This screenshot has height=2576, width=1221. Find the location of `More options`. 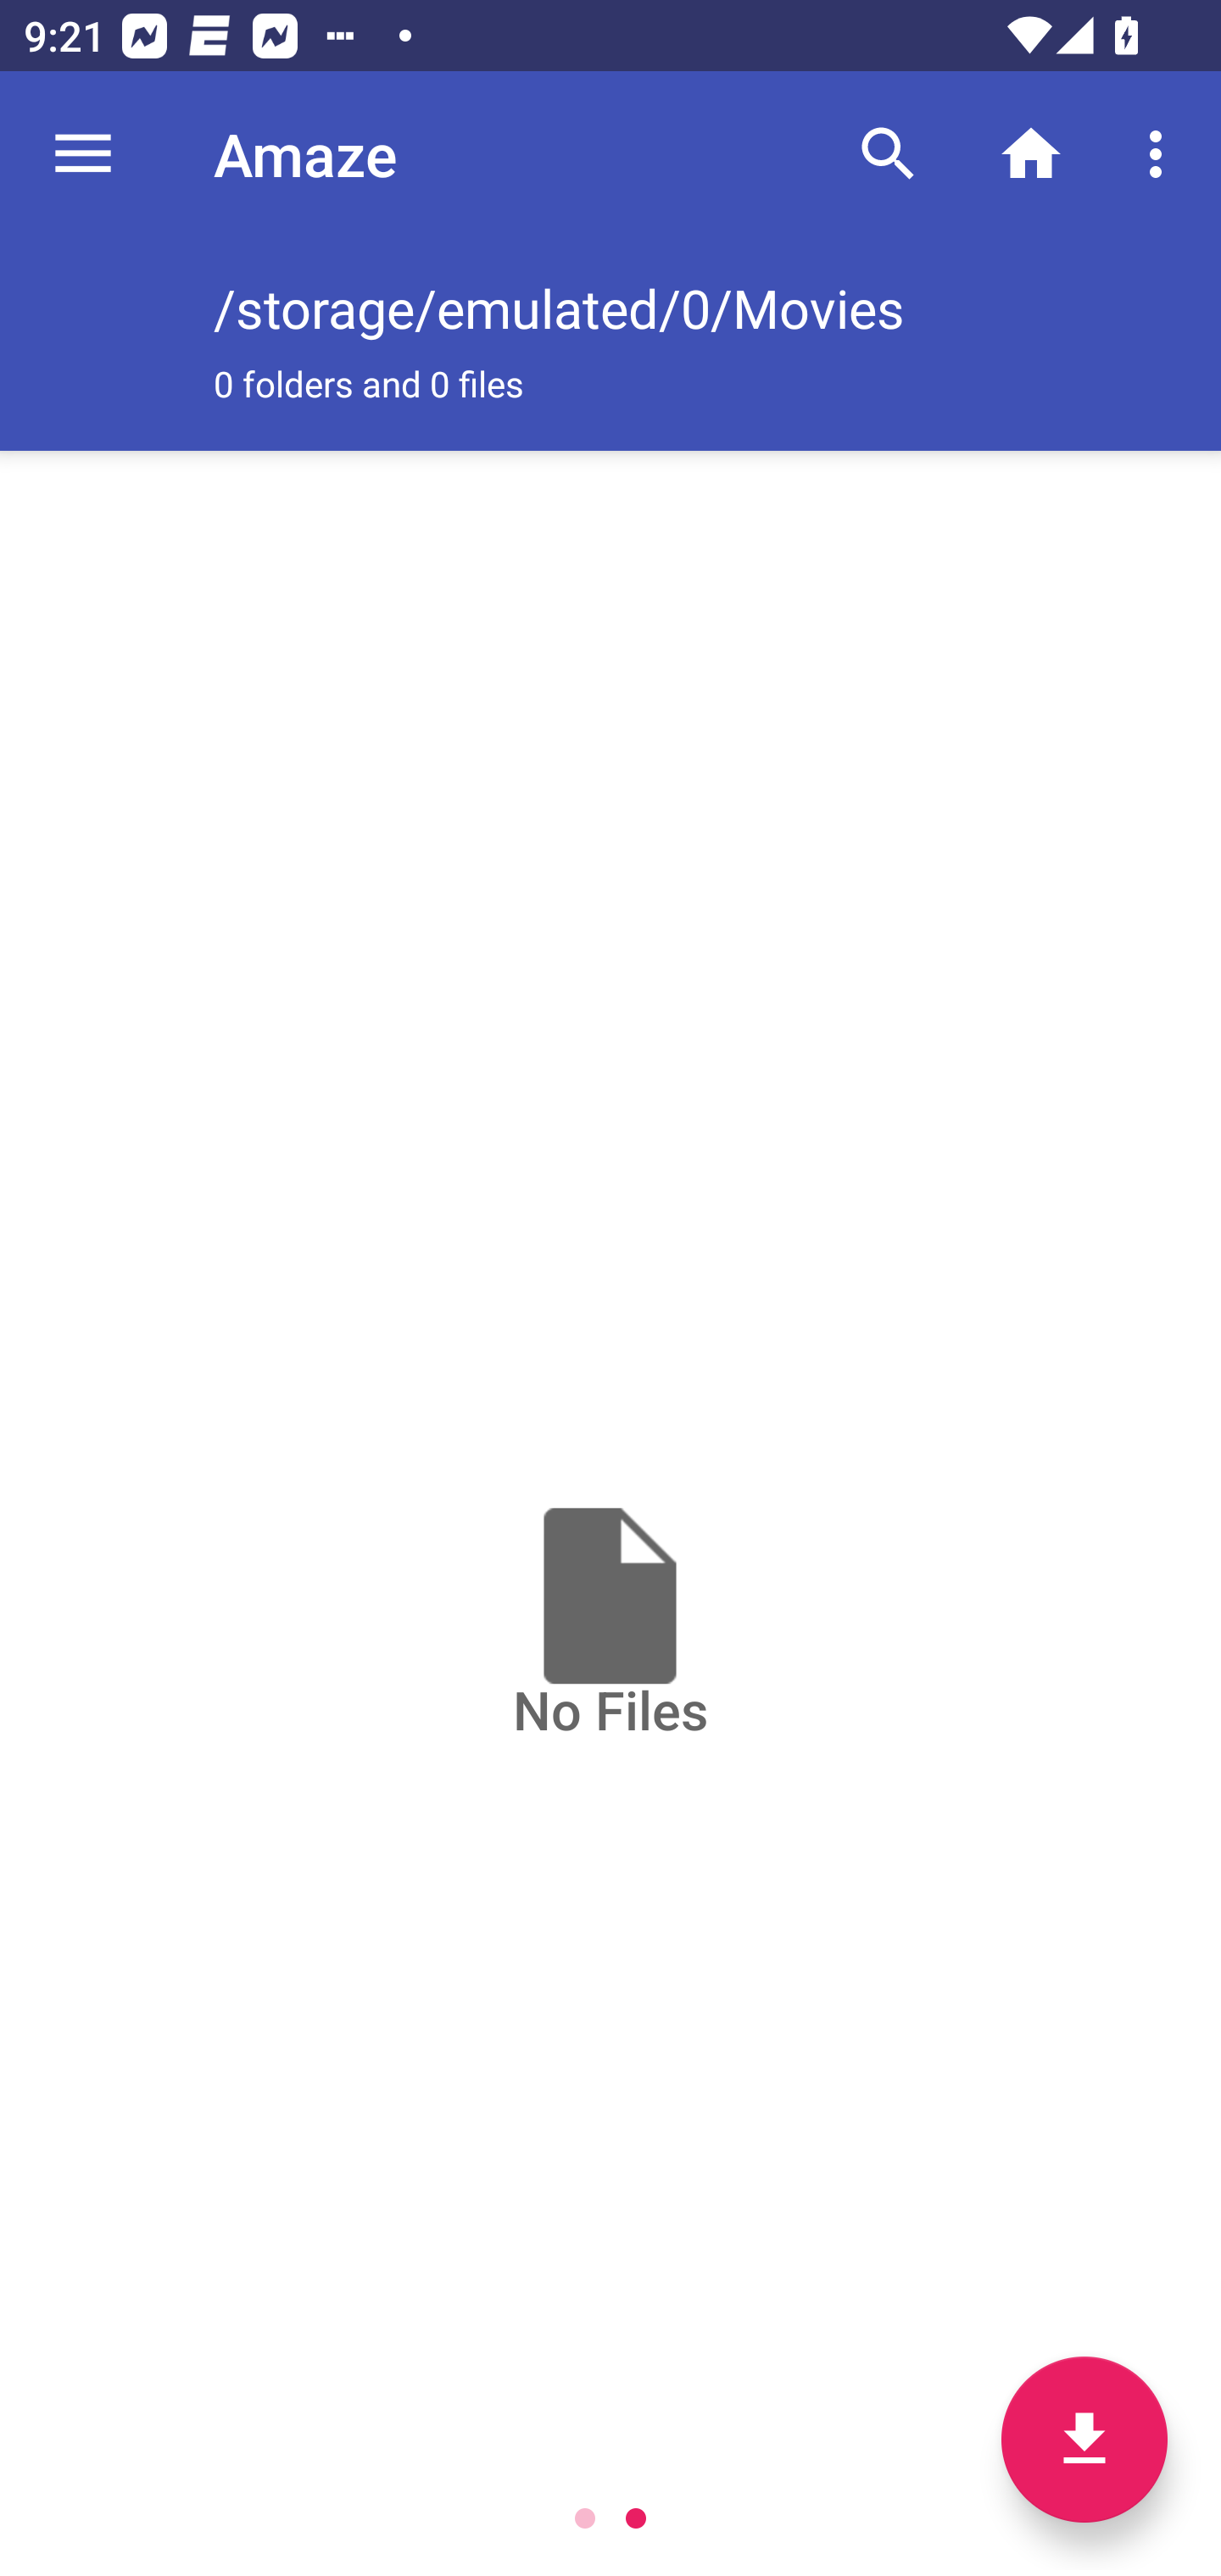

More options is located at coordinates (1162, 154).